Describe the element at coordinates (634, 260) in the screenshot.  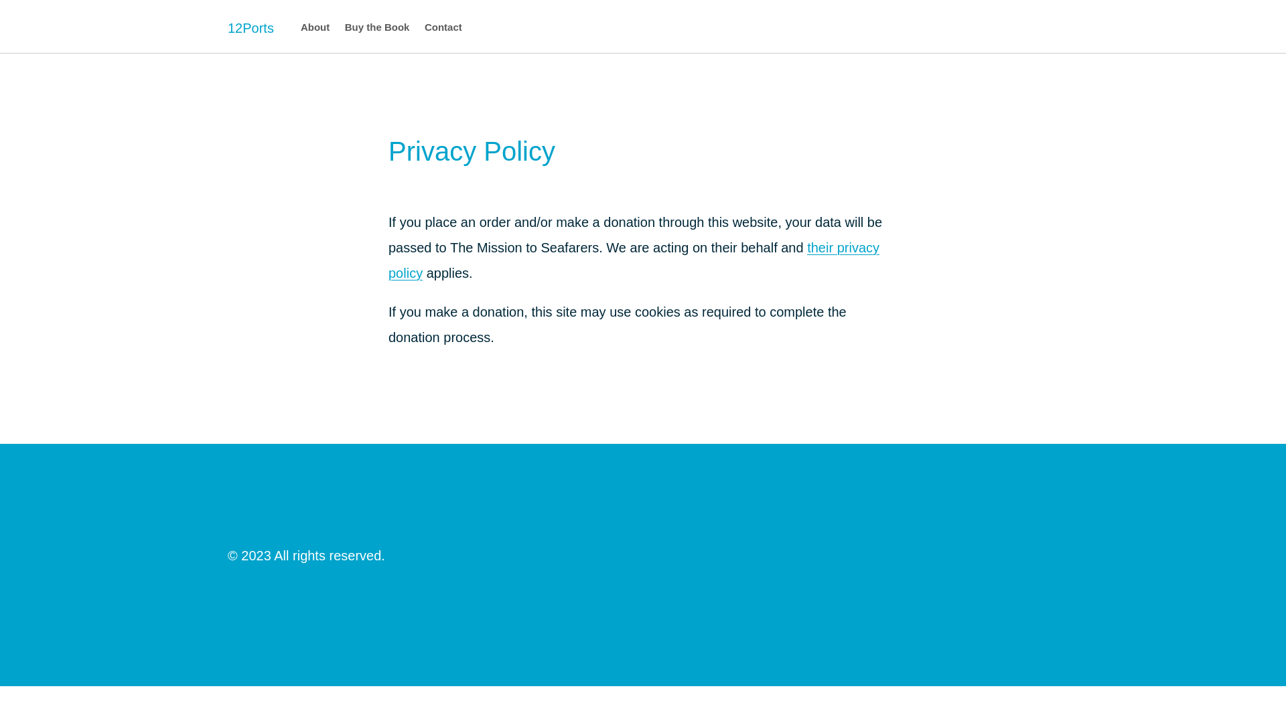
I see `their privacy policy` at that location.